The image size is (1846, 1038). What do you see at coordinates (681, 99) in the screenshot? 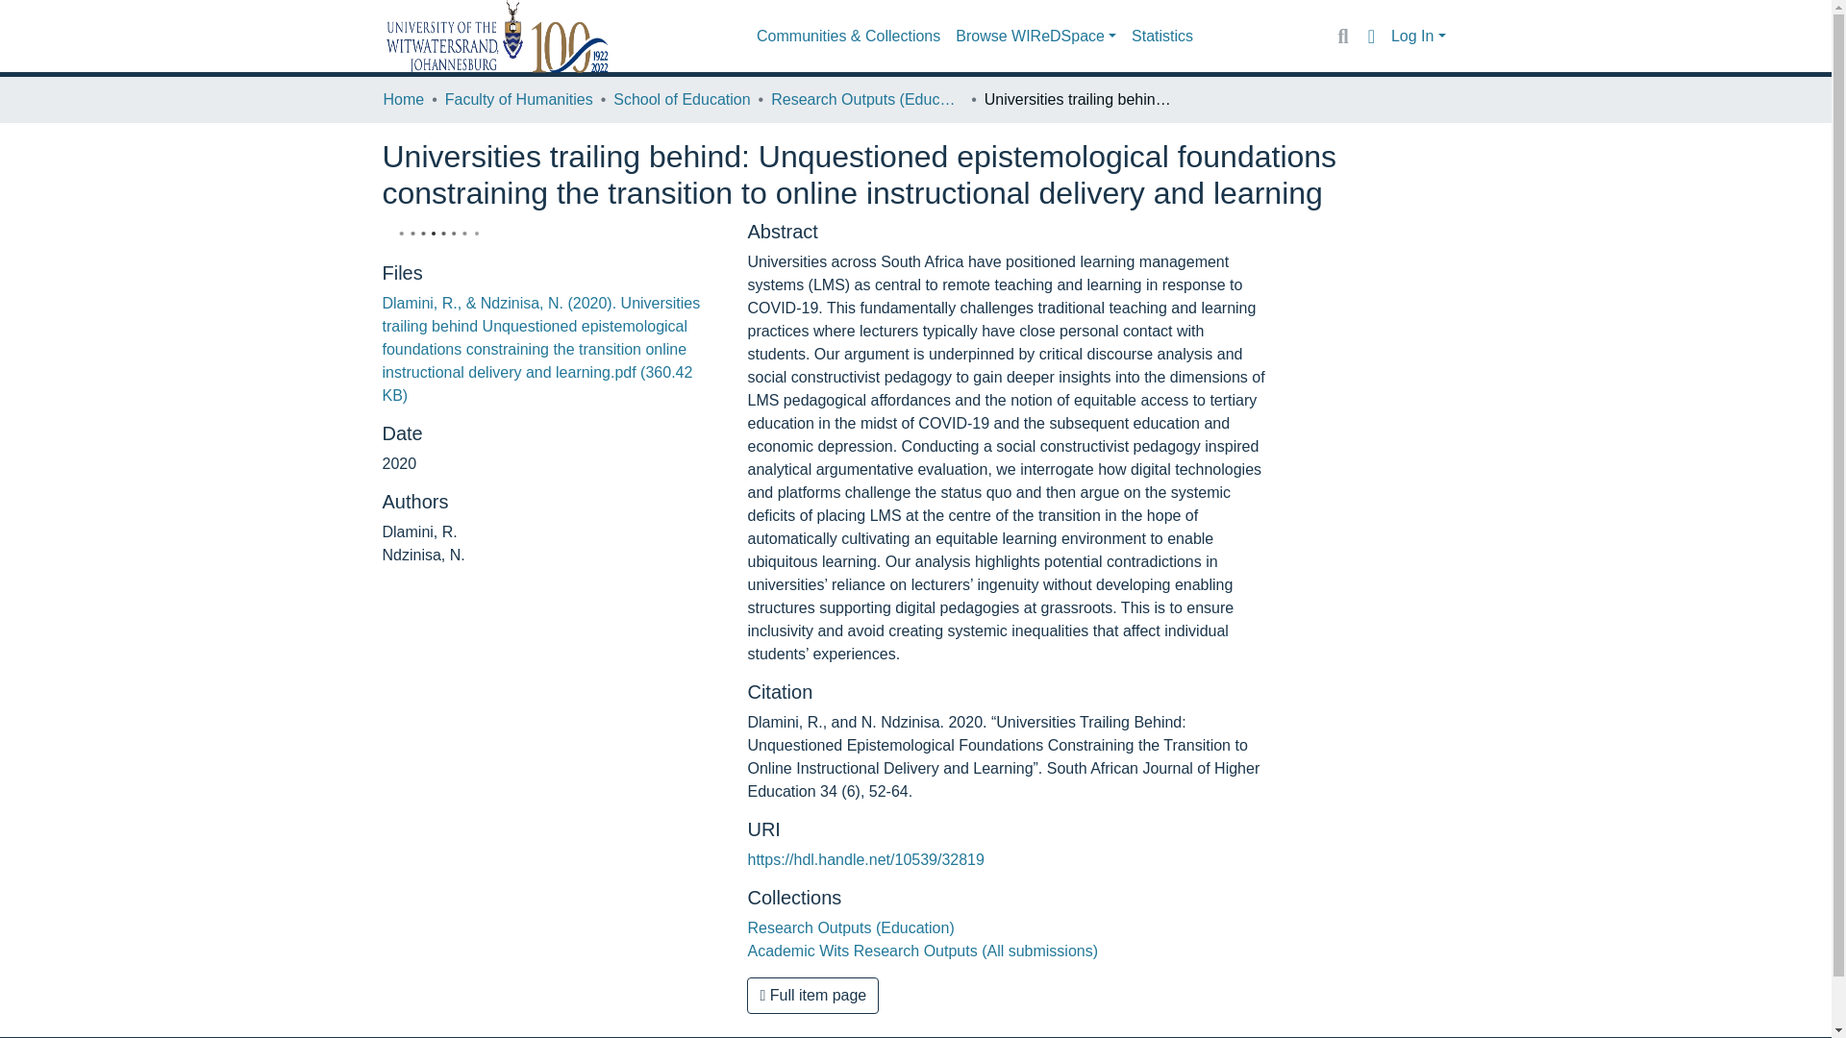
I see `School of Education` at bounding box center [681, 99].